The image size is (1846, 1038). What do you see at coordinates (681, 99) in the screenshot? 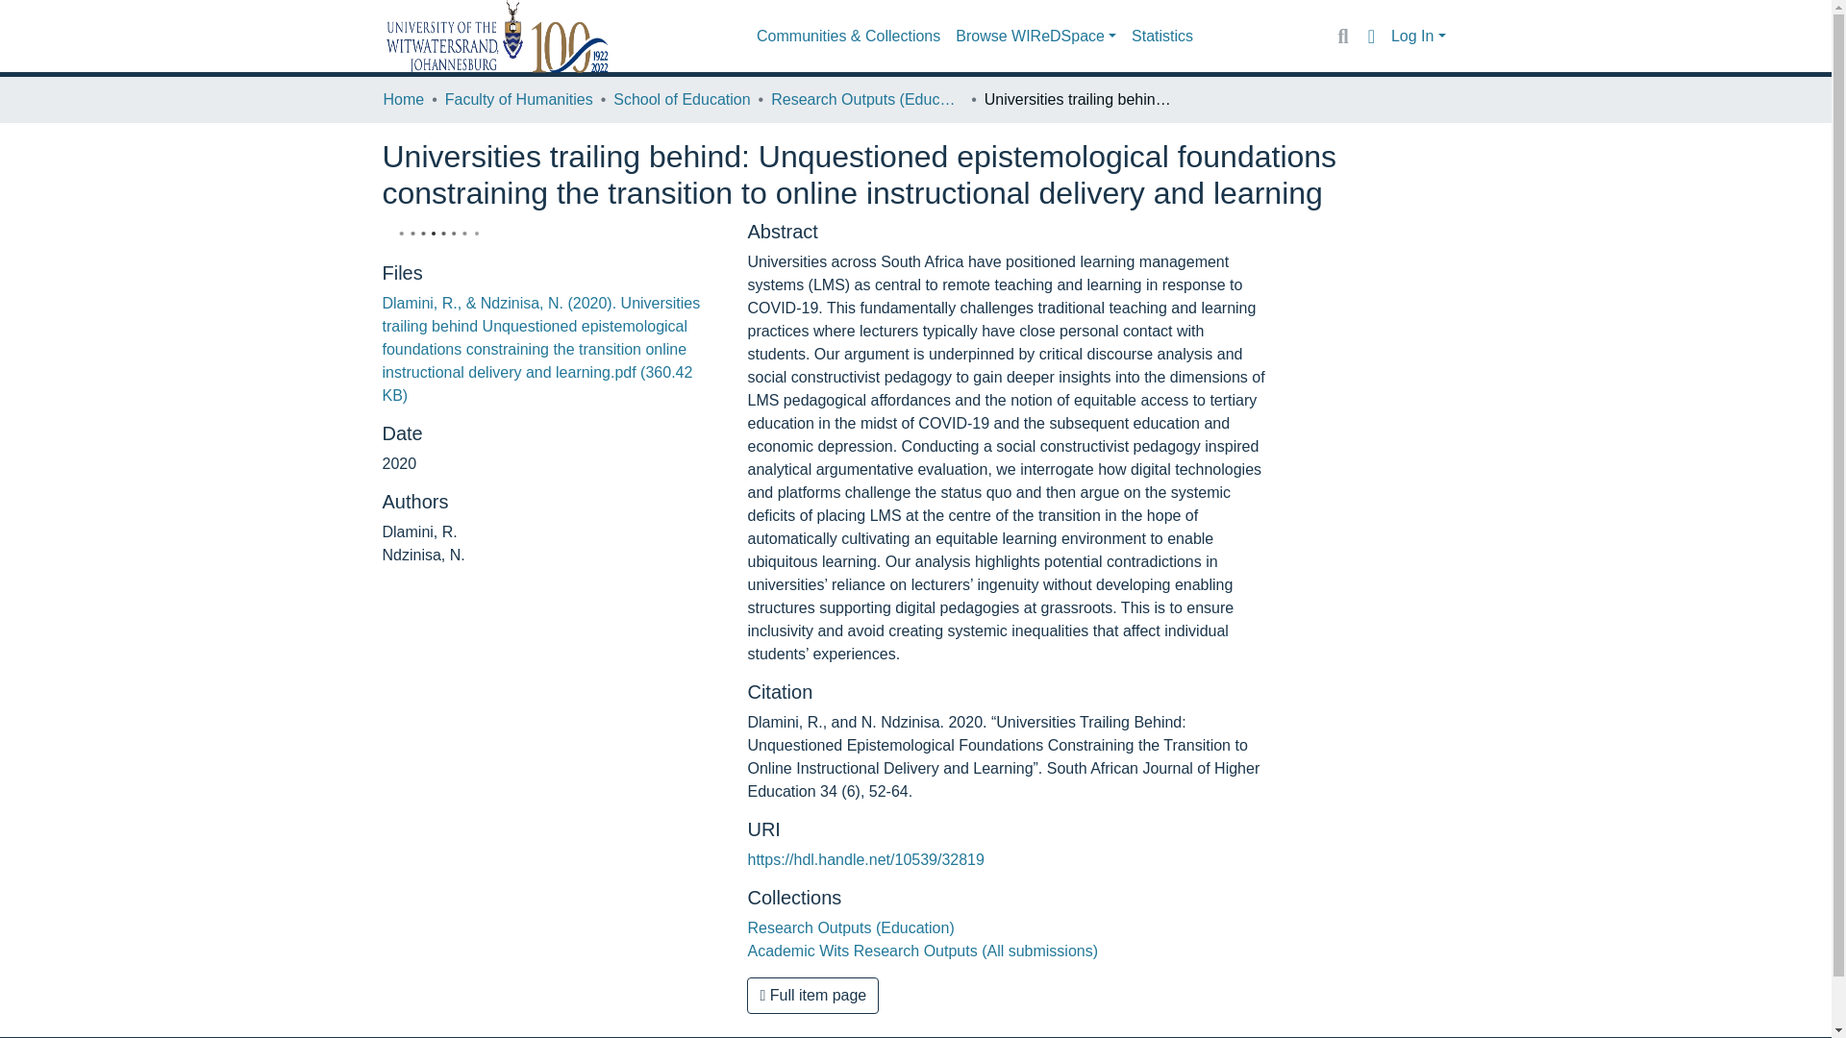
I see `School of Education` at bounding box center [681, 99].